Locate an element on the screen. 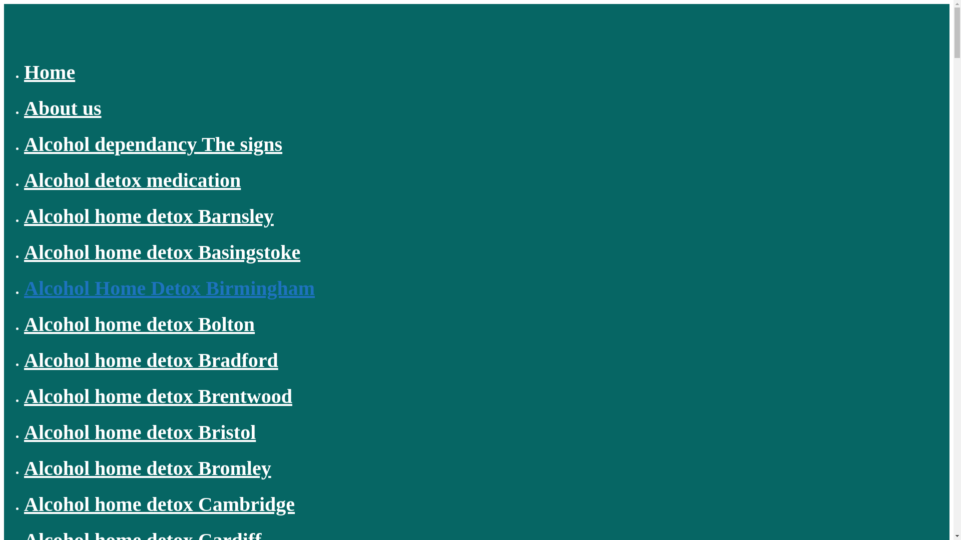  Alcohol home detox Brentwood is located at coordinates (158, 396).